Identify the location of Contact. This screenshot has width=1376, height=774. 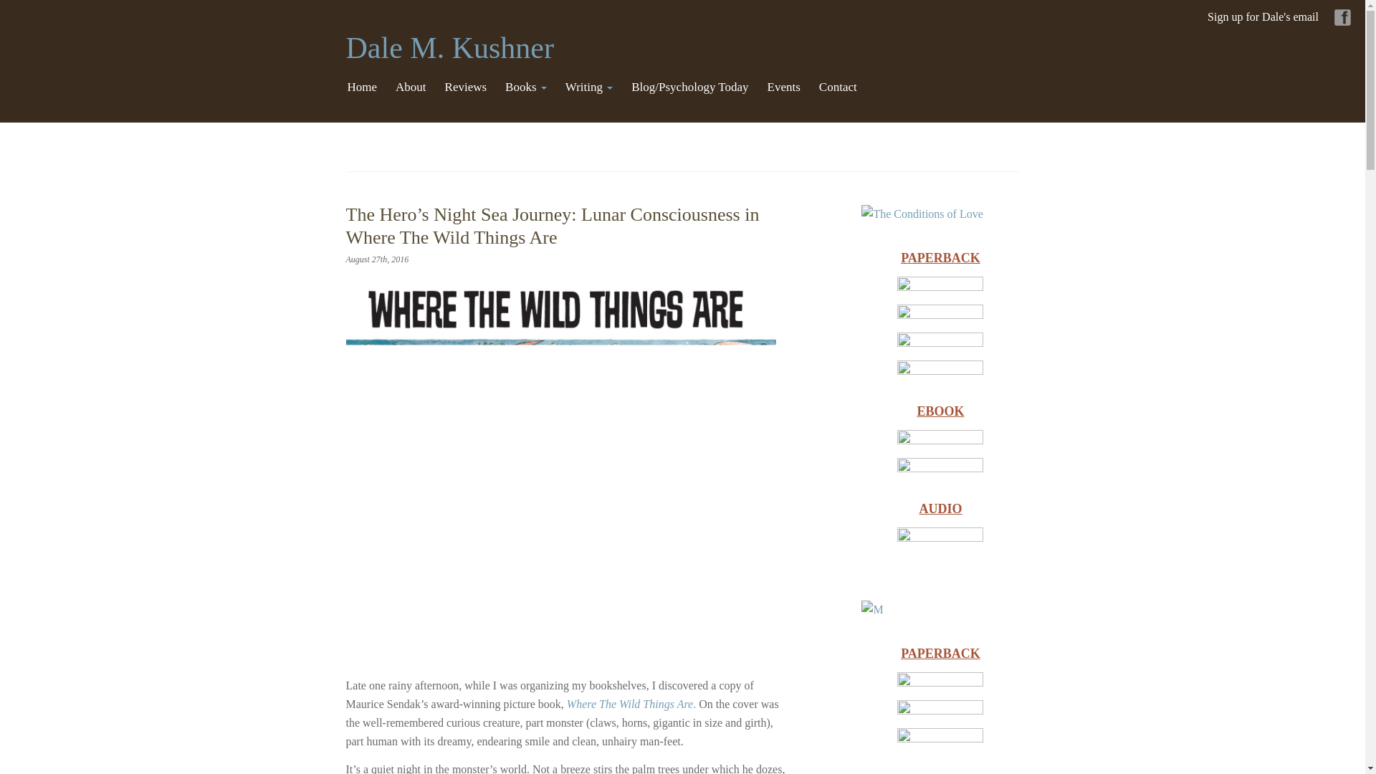
(837, 87).